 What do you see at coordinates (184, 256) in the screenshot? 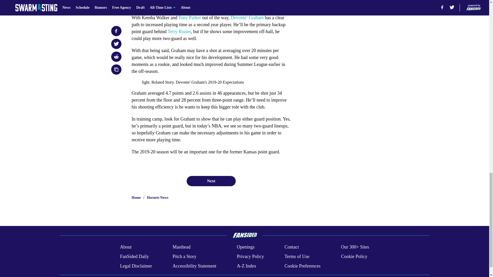
I see `Pitch a Story` at bounding box center [184, 256].